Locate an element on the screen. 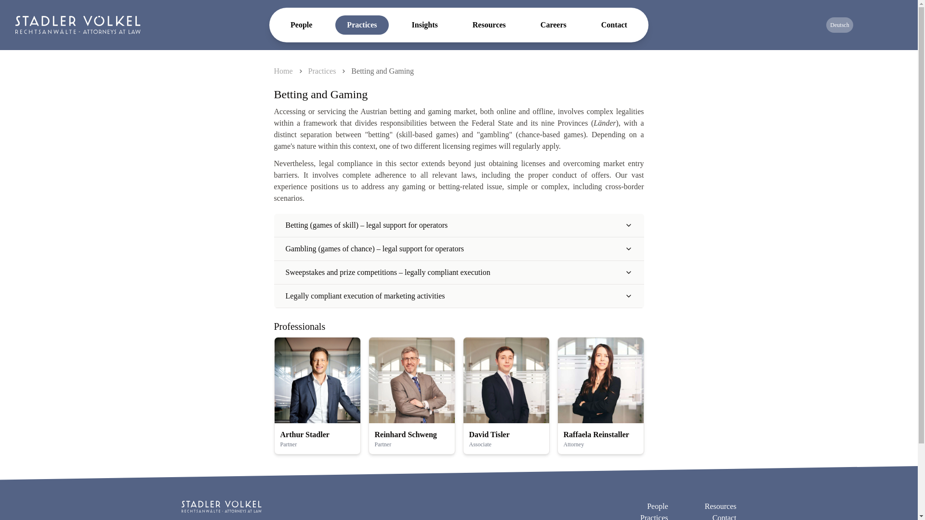  Resources is located at coordinates (721, 507).